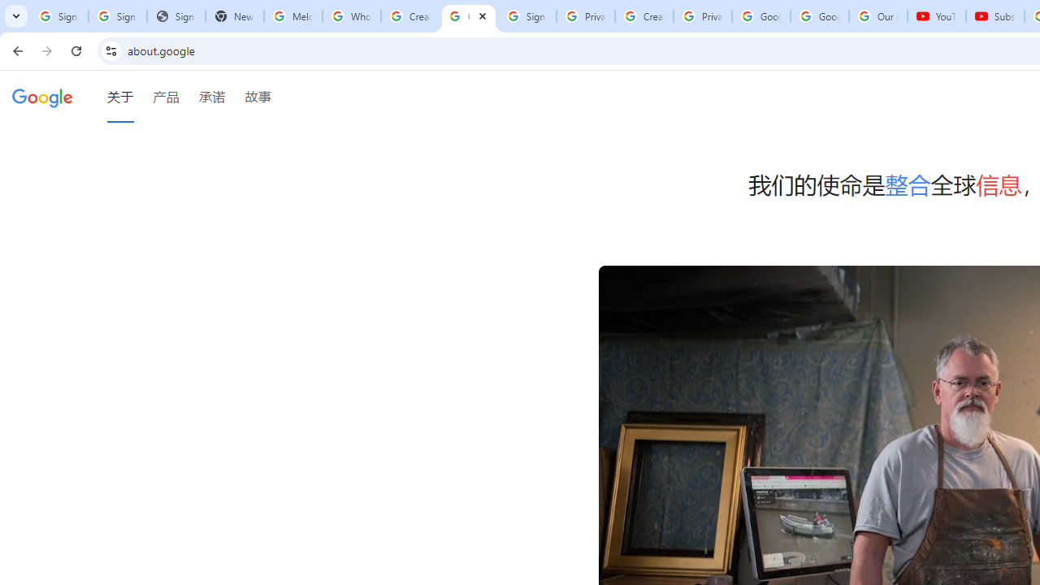  I want to click on Search tabs, so click(16, 16).